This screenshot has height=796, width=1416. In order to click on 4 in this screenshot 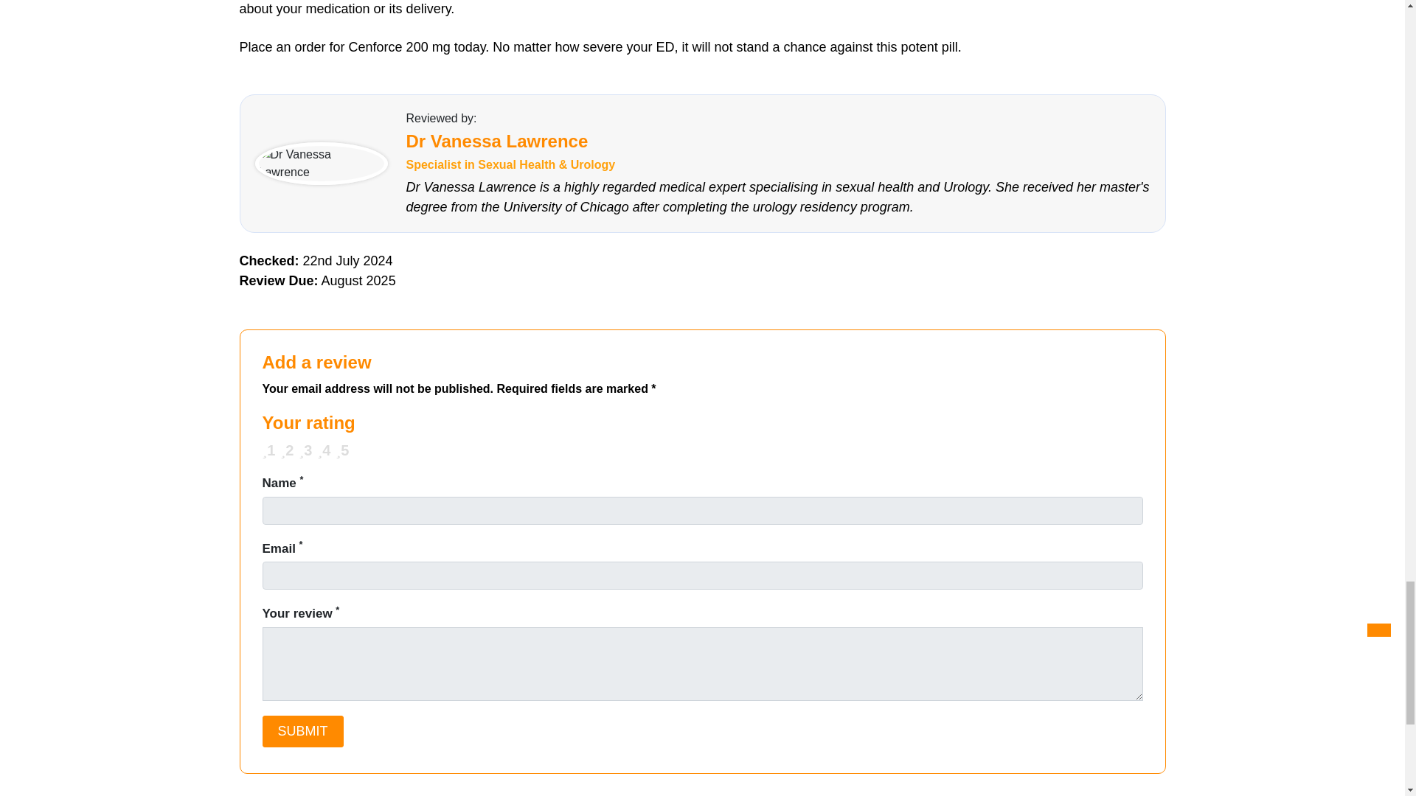, I will do `click(267, 447)`.